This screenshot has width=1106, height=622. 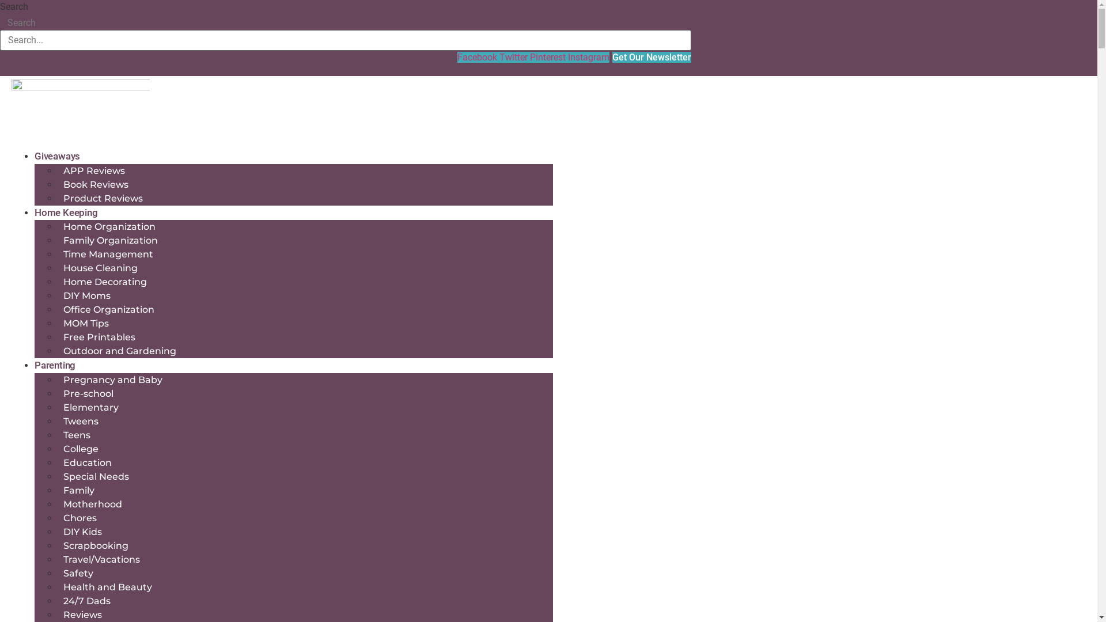 What do you see at coordinates (66, 213) in the screenshot?
I see `Home Keeping` at bounding box center [66, 213].